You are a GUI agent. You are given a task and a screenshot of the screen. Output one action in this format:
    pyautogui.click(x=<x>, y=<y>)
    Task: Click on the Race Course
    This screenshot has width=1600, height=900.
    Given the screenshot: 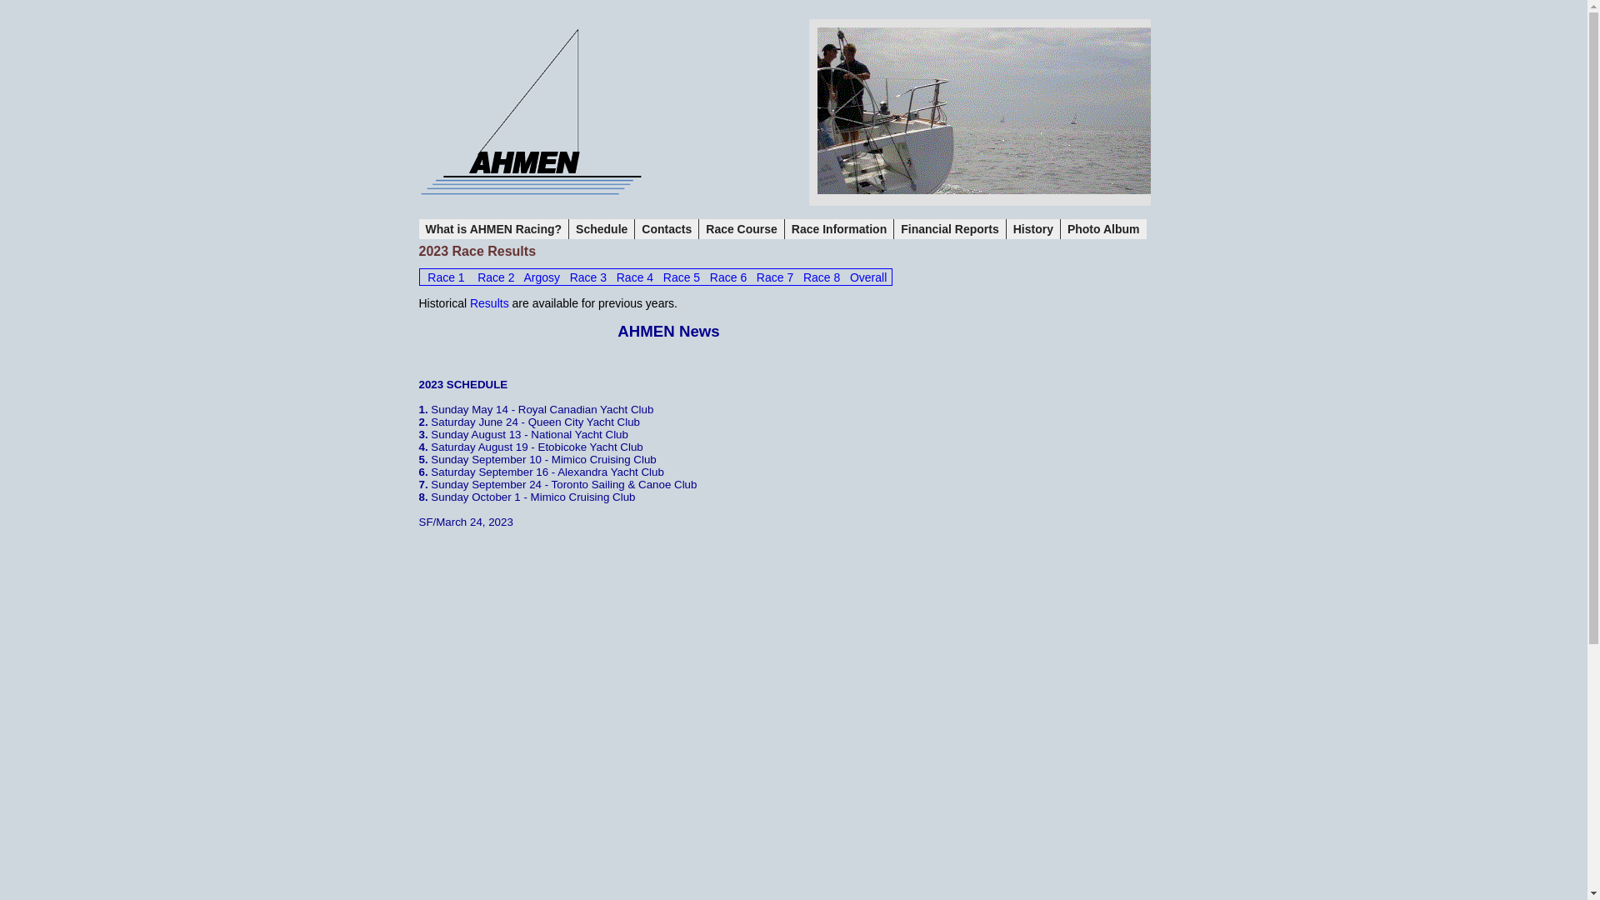 What is the action you would take?
    pyautogui.click(x=742, y=229)
    